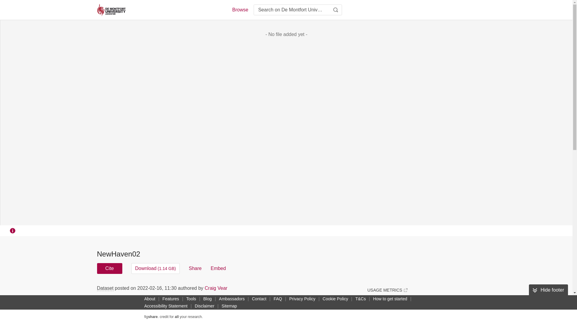 The width and height of the screenshot is (577, 324). I want to click on Tools, so click(191, 298).